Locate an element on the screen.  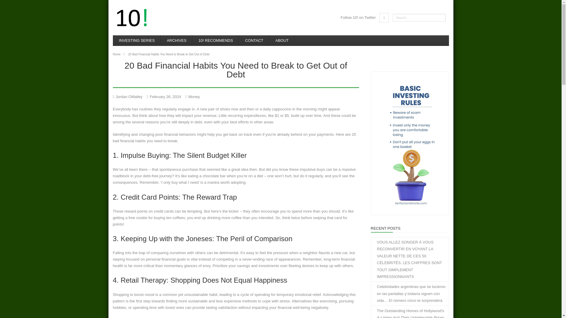
INVESTING SERIES is located at coordinates (137, 40).